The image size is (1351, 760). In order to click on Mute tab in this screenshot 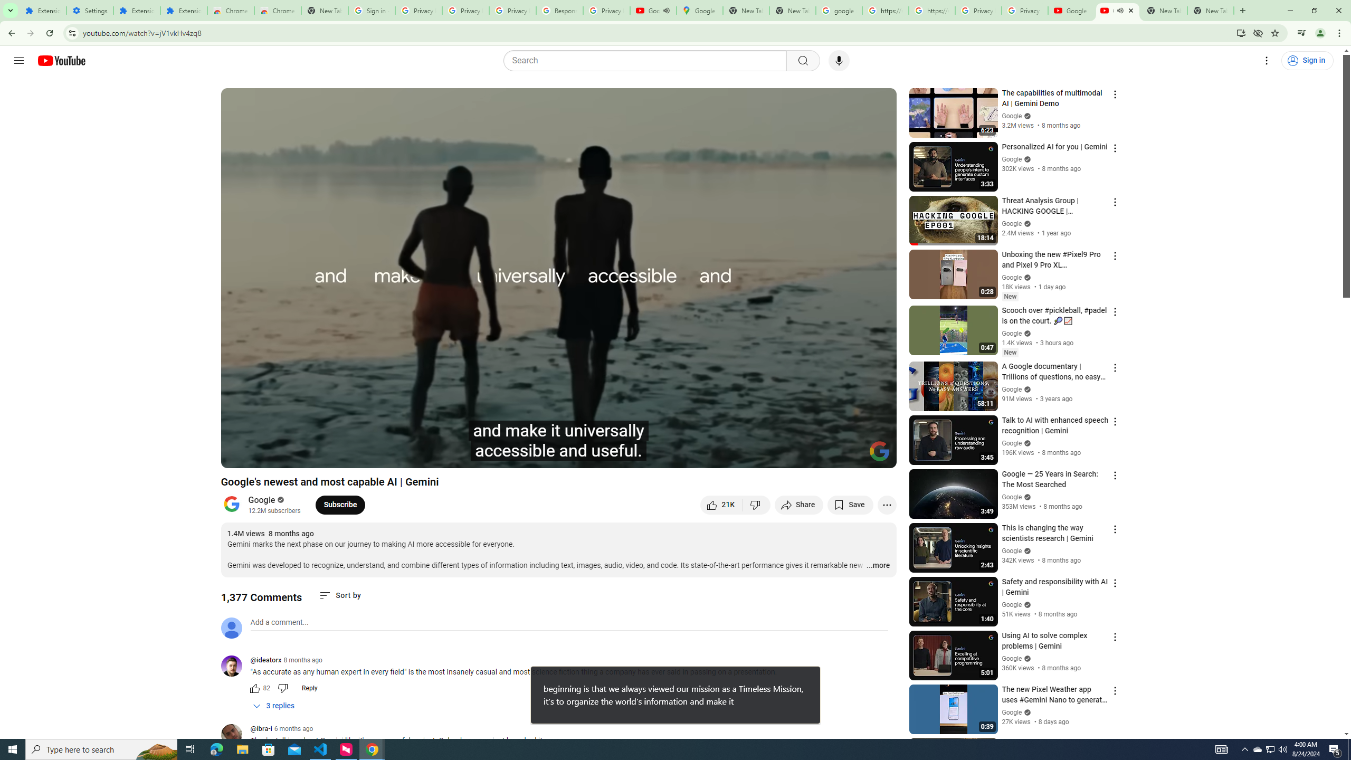, I will do `click(1120, 10)`.